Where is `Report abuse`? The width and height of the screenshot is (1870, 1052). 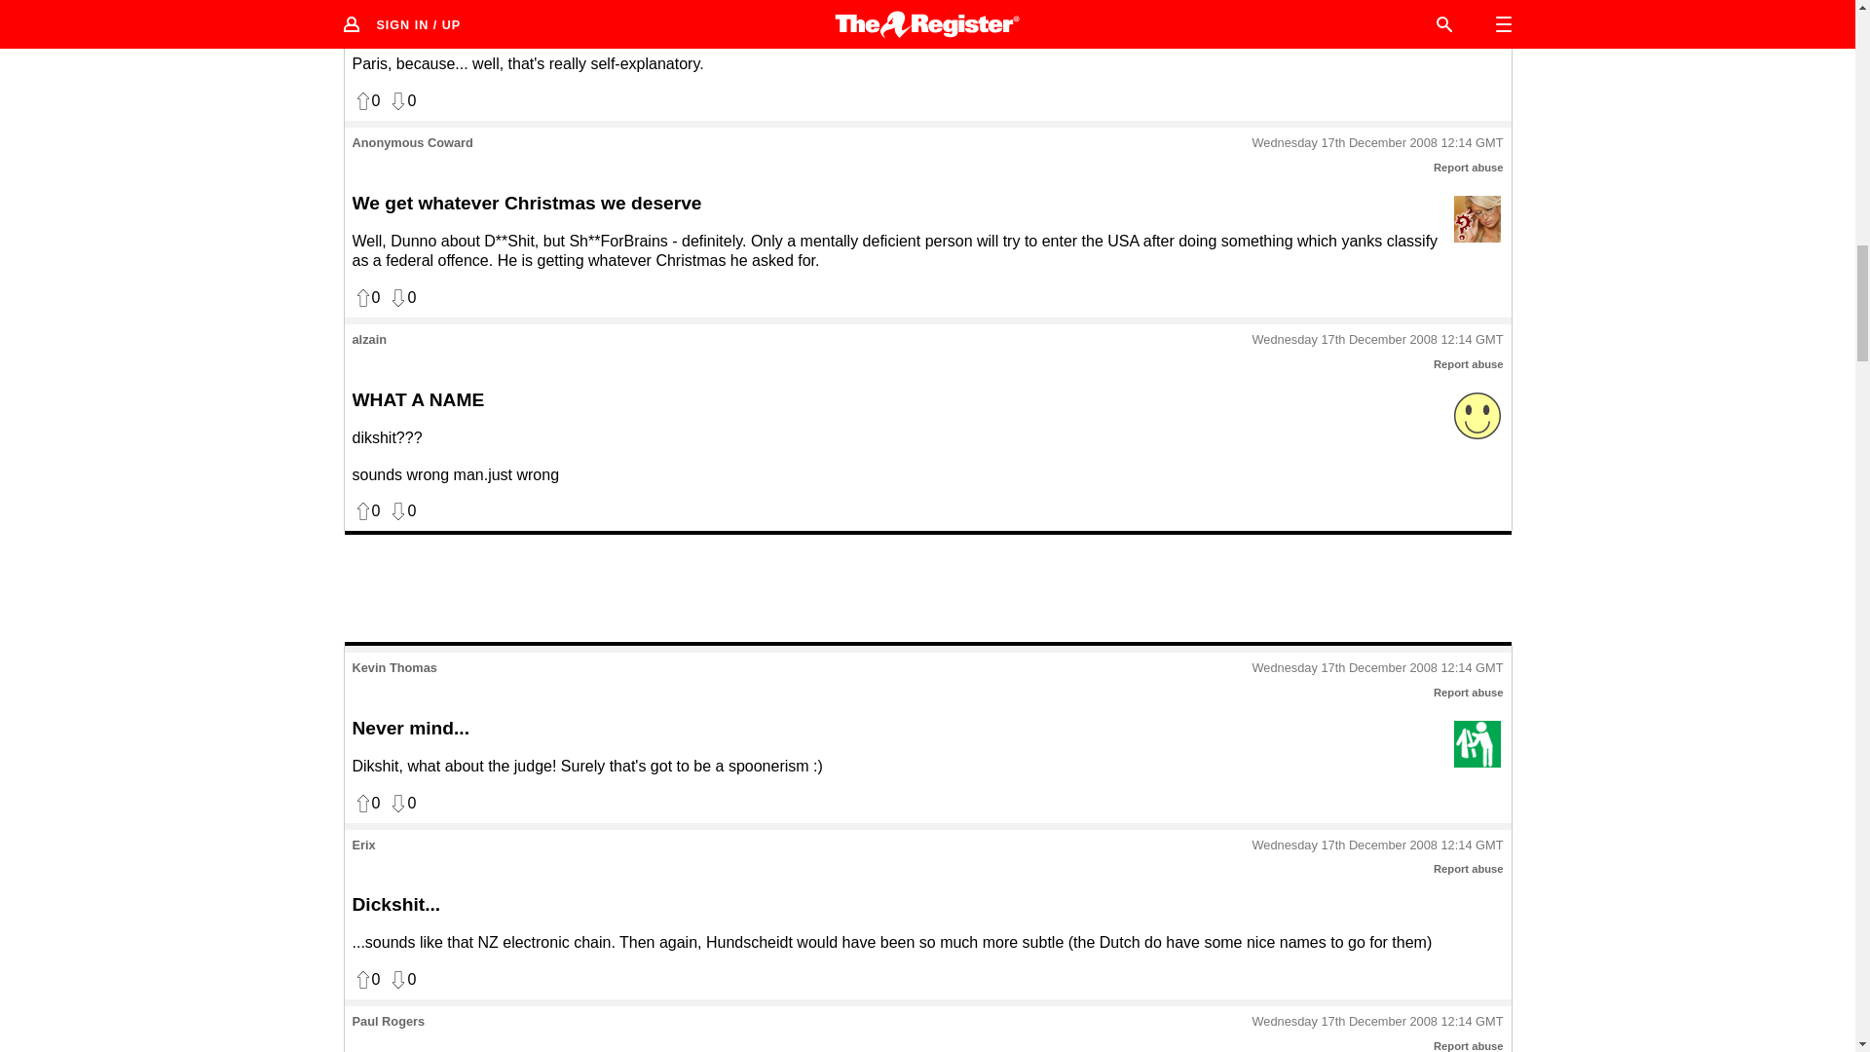
Report abuse is located at coordinates (1469, 693).